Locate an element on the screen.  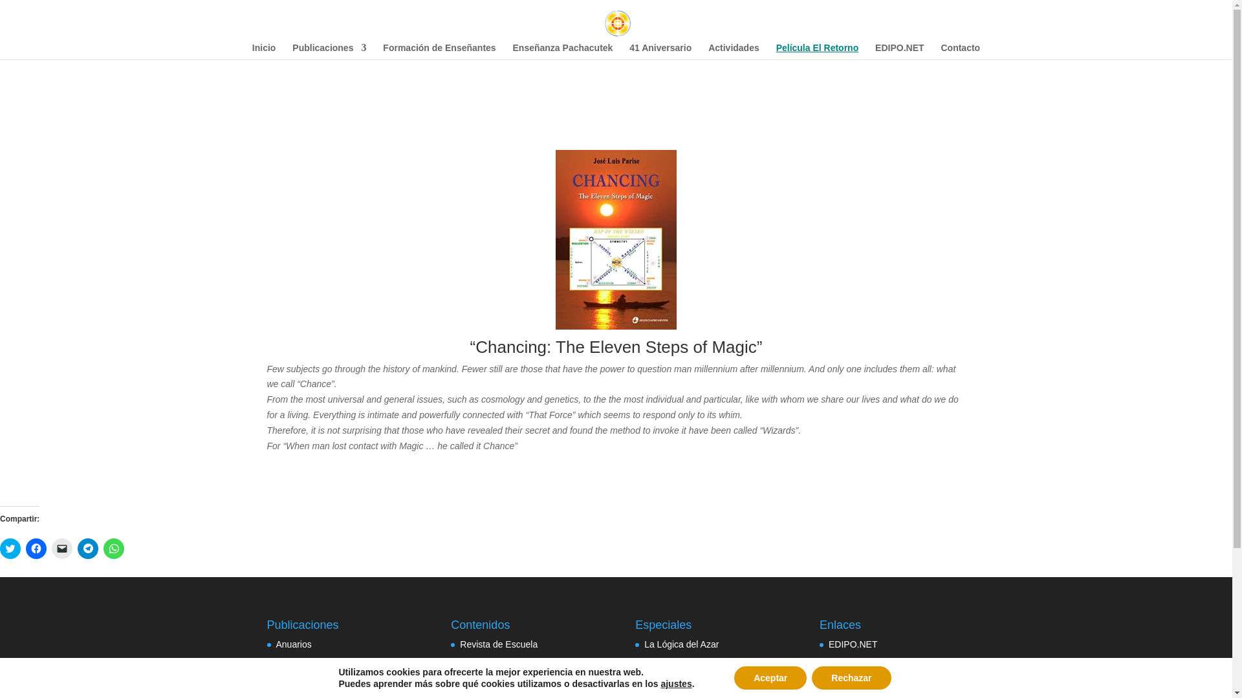
Inicio is located at coordinates (264, 50).